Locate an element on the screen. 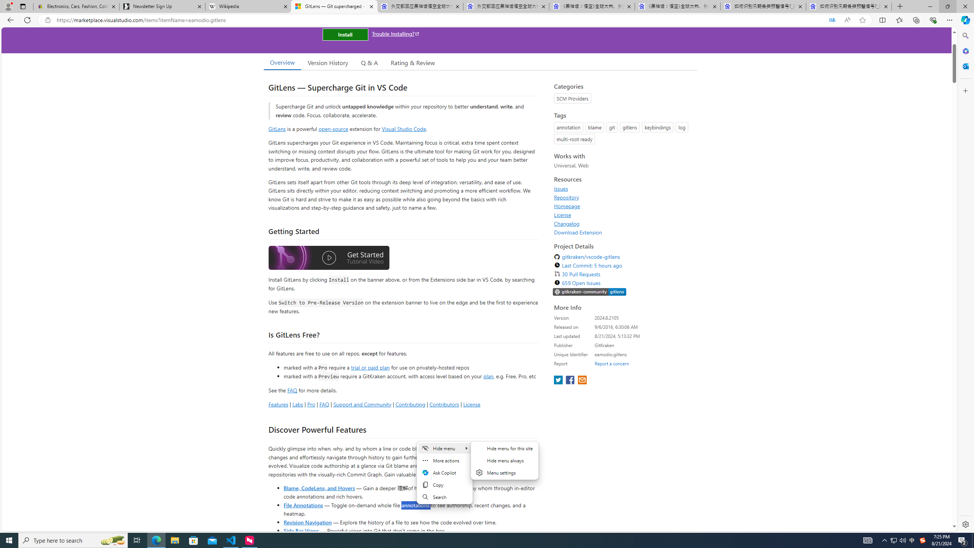  License is located at coordinates (623, 215).